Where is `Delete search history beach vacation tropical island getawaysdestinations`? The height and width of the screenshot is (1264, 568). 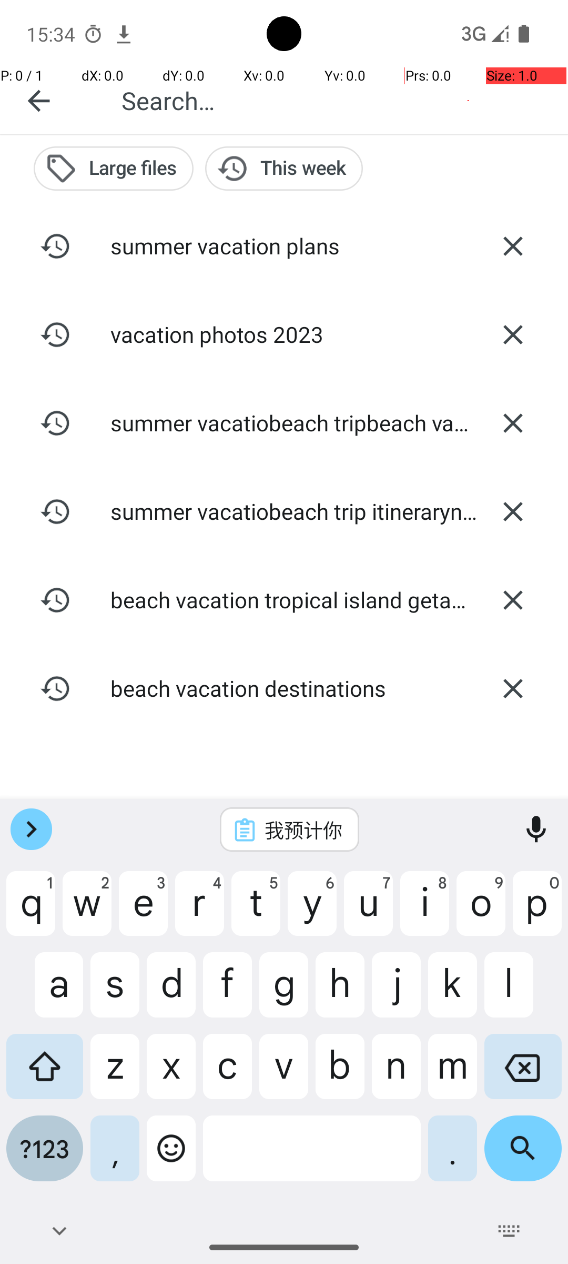
Delete search history beach vacation tropical island getawaysdestinations is located at coordinates (513, 600).